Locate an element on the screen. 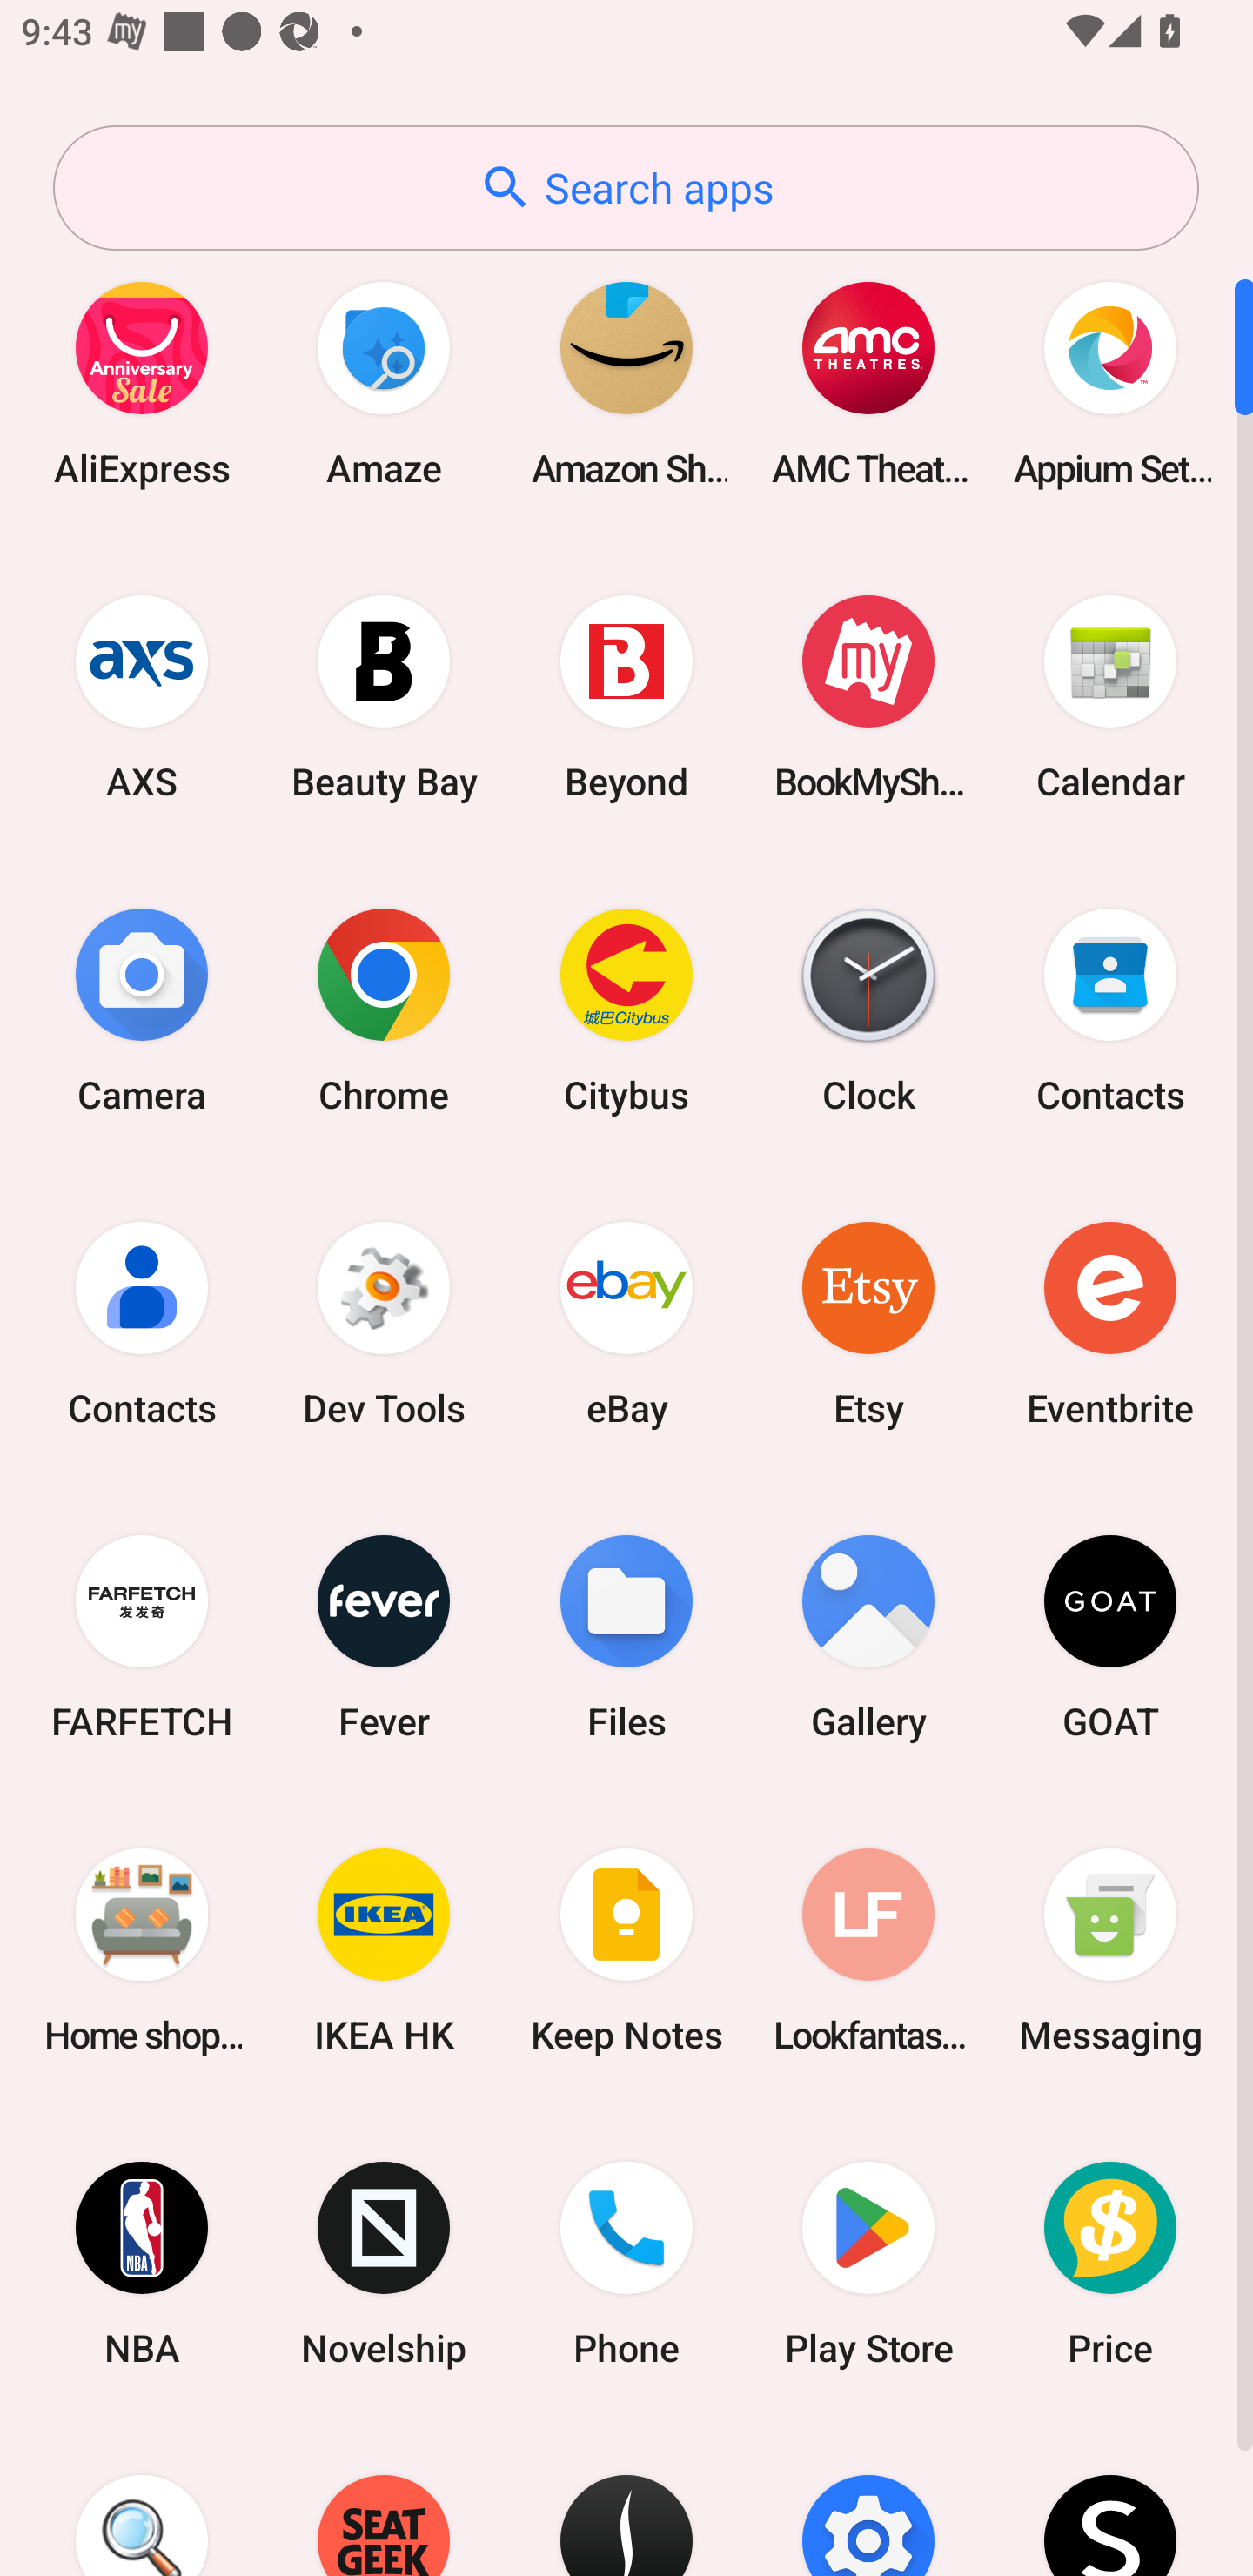 The height and width of the screenshot is (2576, 1253). Contacts is located at coordinates (142, 1323).